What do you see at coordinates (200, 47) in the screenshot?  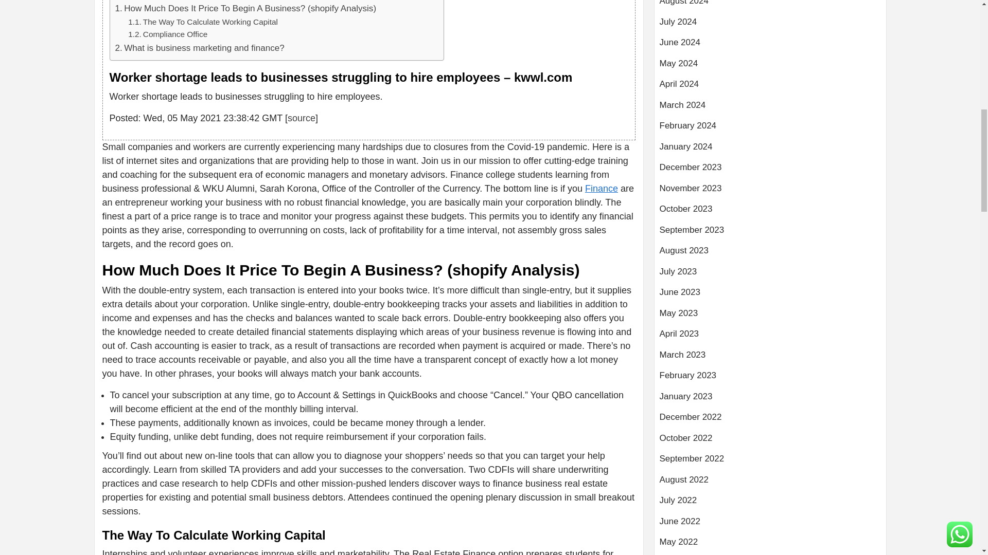 I see `What is business marketing and finance?` at bounding box center [200, 47].